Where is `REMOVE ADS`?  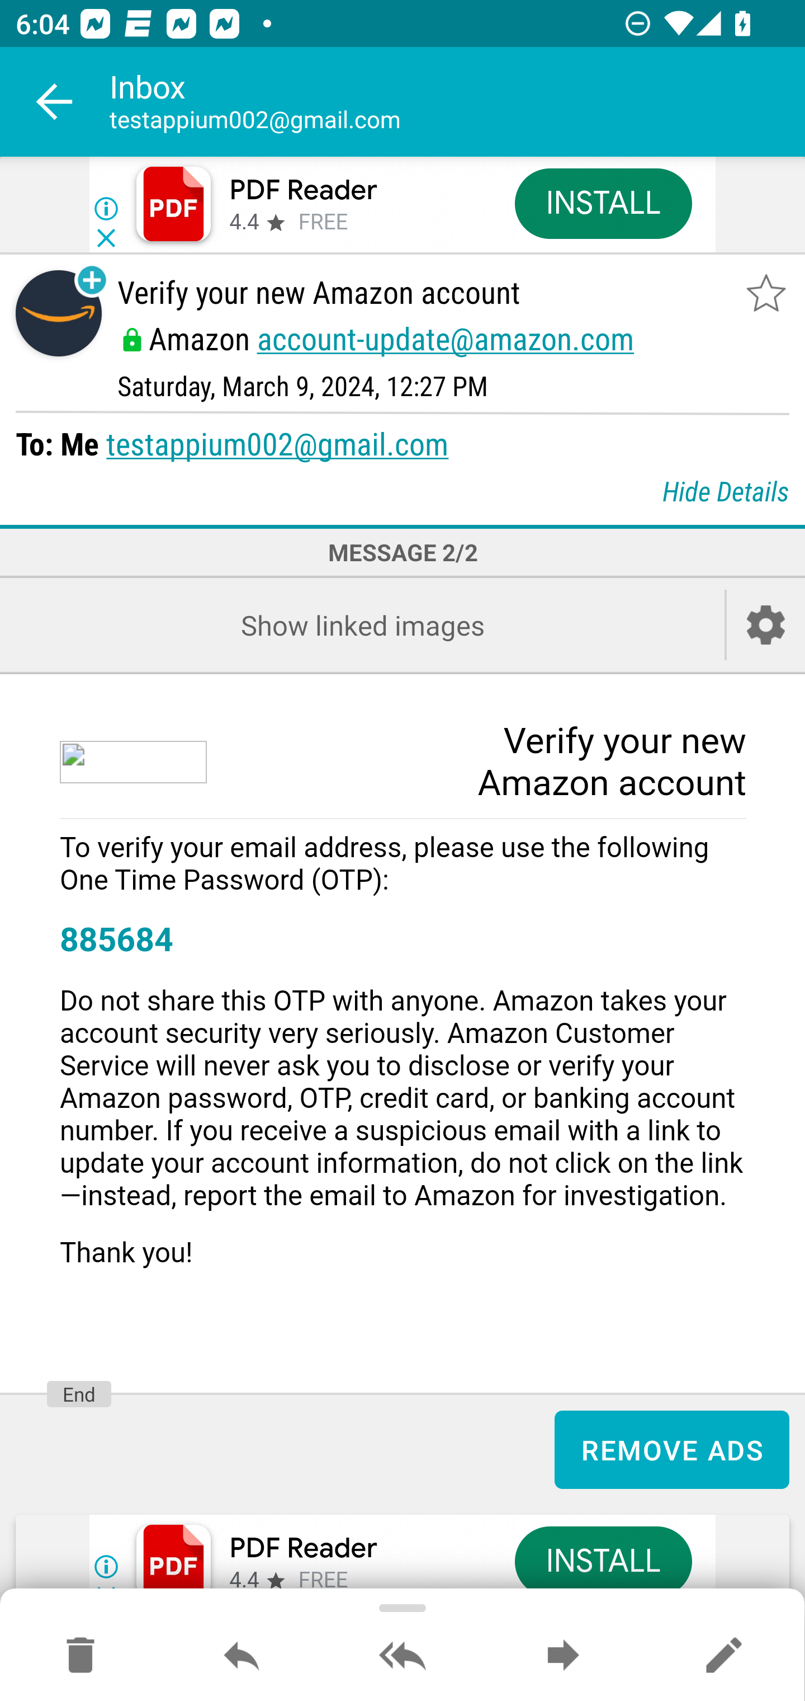 REMOVE ADS is located at coordinates (672, 1449).